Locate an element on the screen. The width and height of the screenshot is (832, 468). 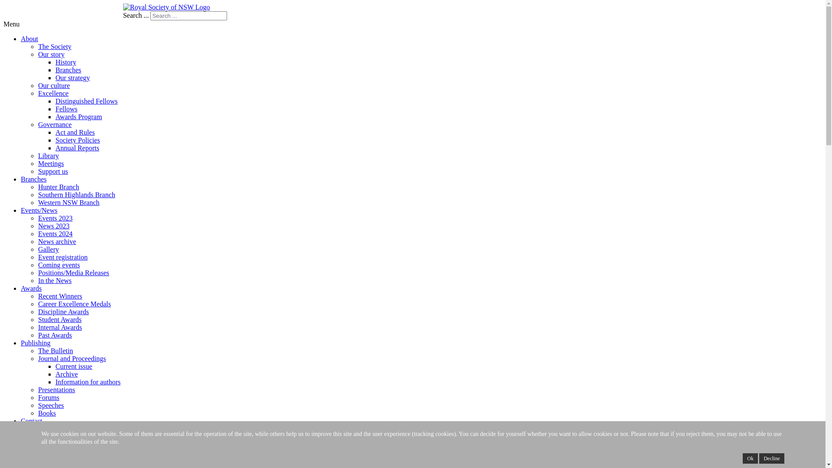
Speeches is located at coordinates (51, 406).